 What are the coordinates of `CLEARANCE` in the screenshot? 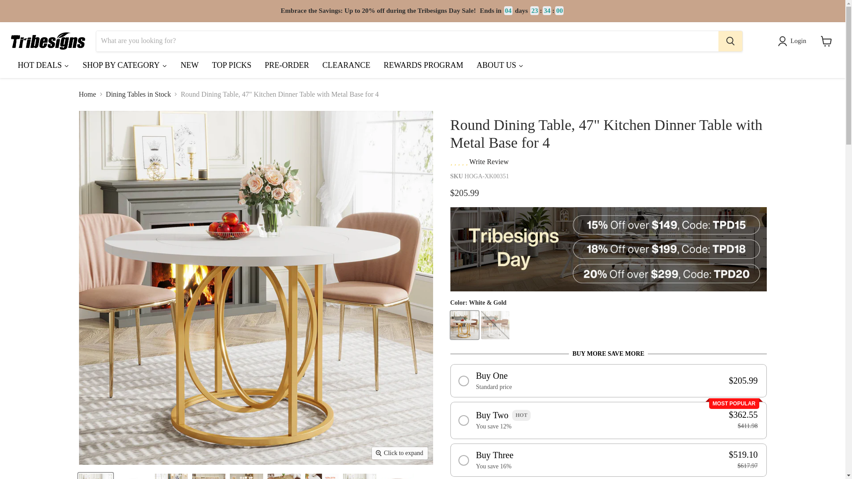 It's located at (346, 67).